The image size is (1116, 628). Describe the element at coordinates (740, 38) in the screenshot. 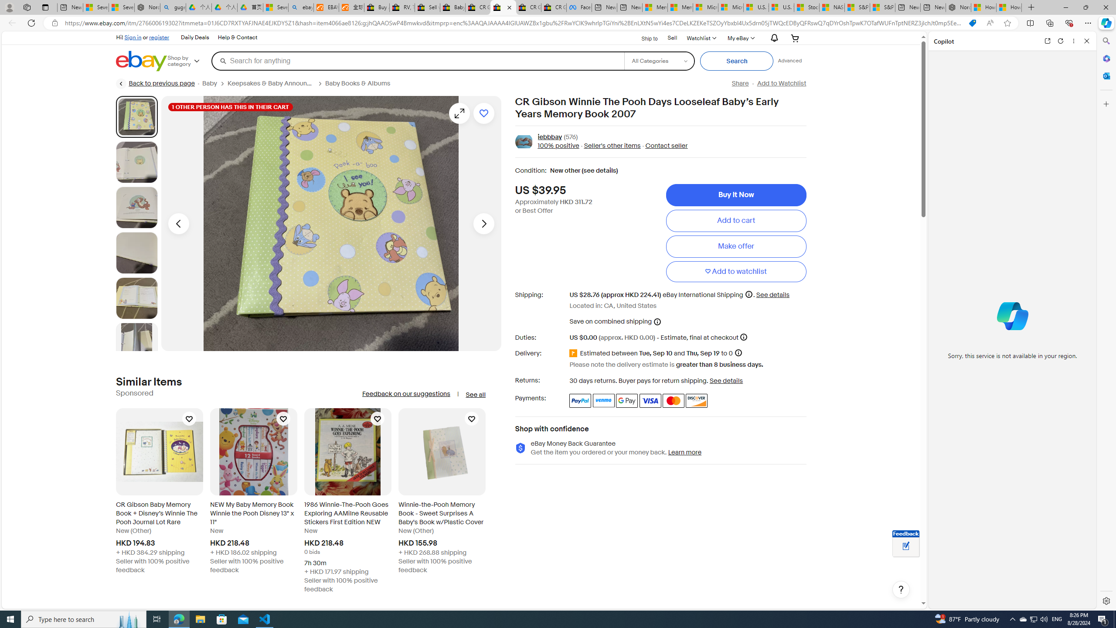

I see `My eBayExpand My eBay` at that location.